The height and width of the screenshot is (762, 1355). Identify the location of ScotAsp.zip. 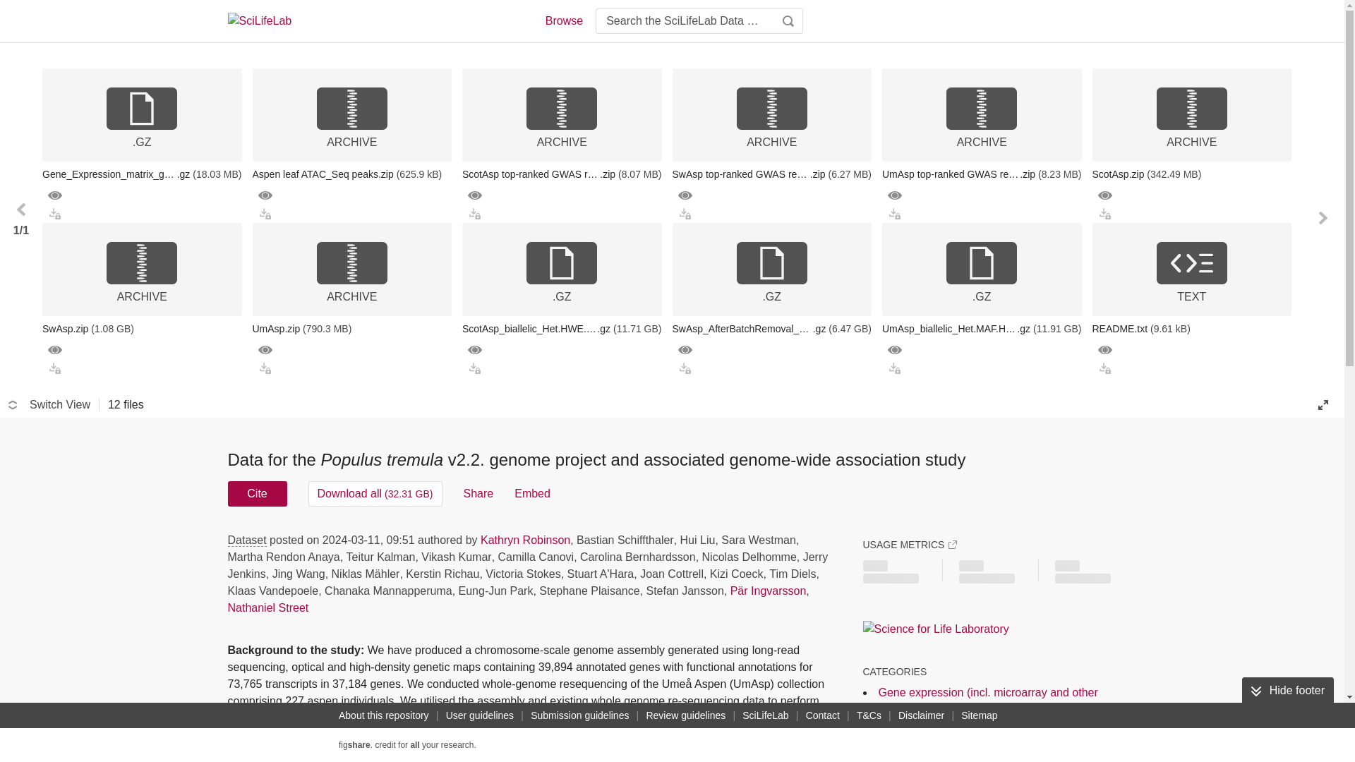
(1192, 174).